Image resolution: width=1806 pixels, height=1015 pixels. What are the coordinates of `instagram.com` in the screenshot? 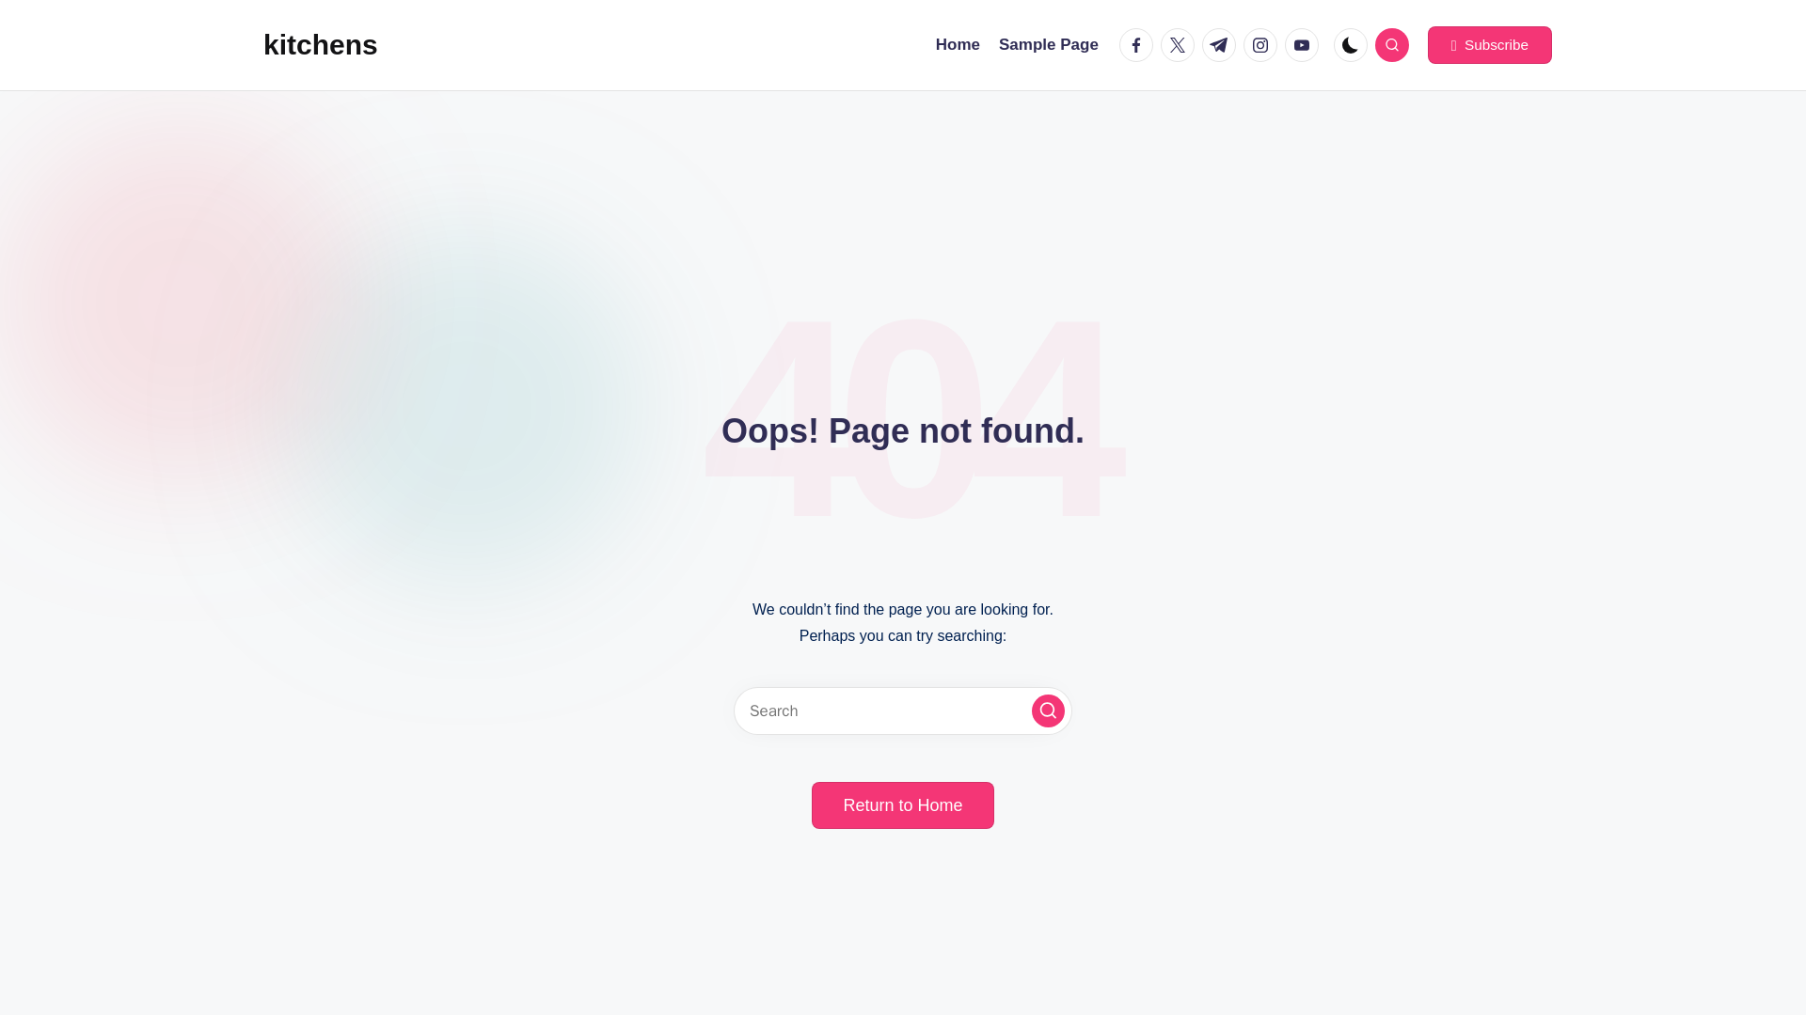 It's located at (1264, 45).